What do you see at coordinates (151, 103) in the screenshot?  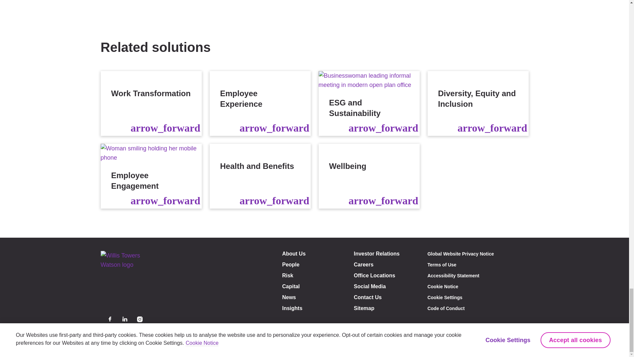 I see `Work Transformation` at bounding box center [151, 103].